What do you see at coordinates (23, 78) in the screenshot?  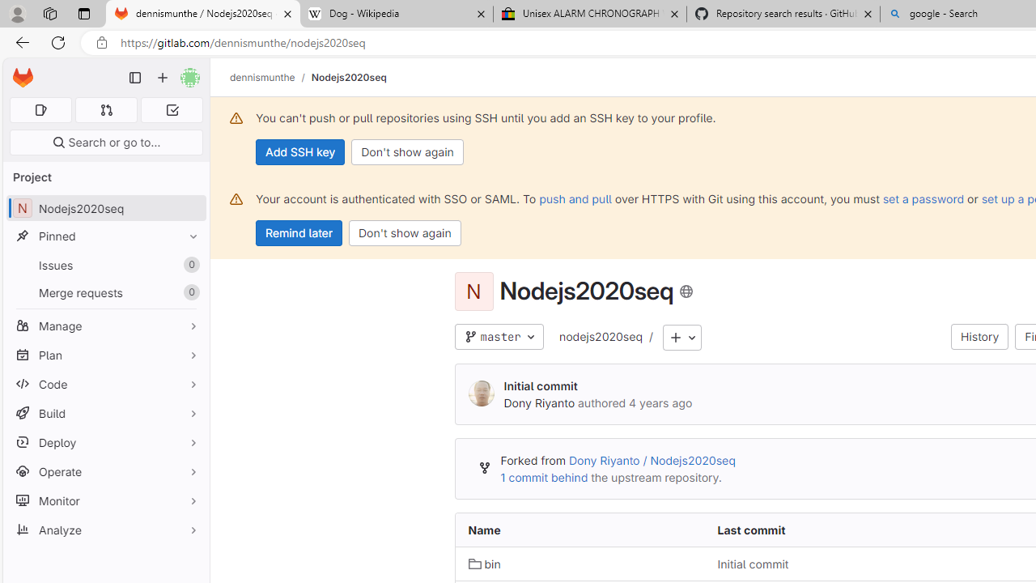 I see `Homepage` at bounding box center [23, 78].